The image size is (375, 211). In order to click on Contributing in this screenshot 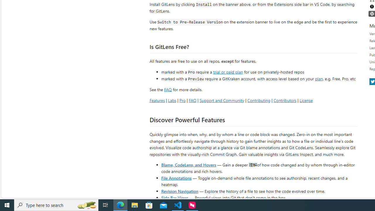, I will do `click(258, 100)`.